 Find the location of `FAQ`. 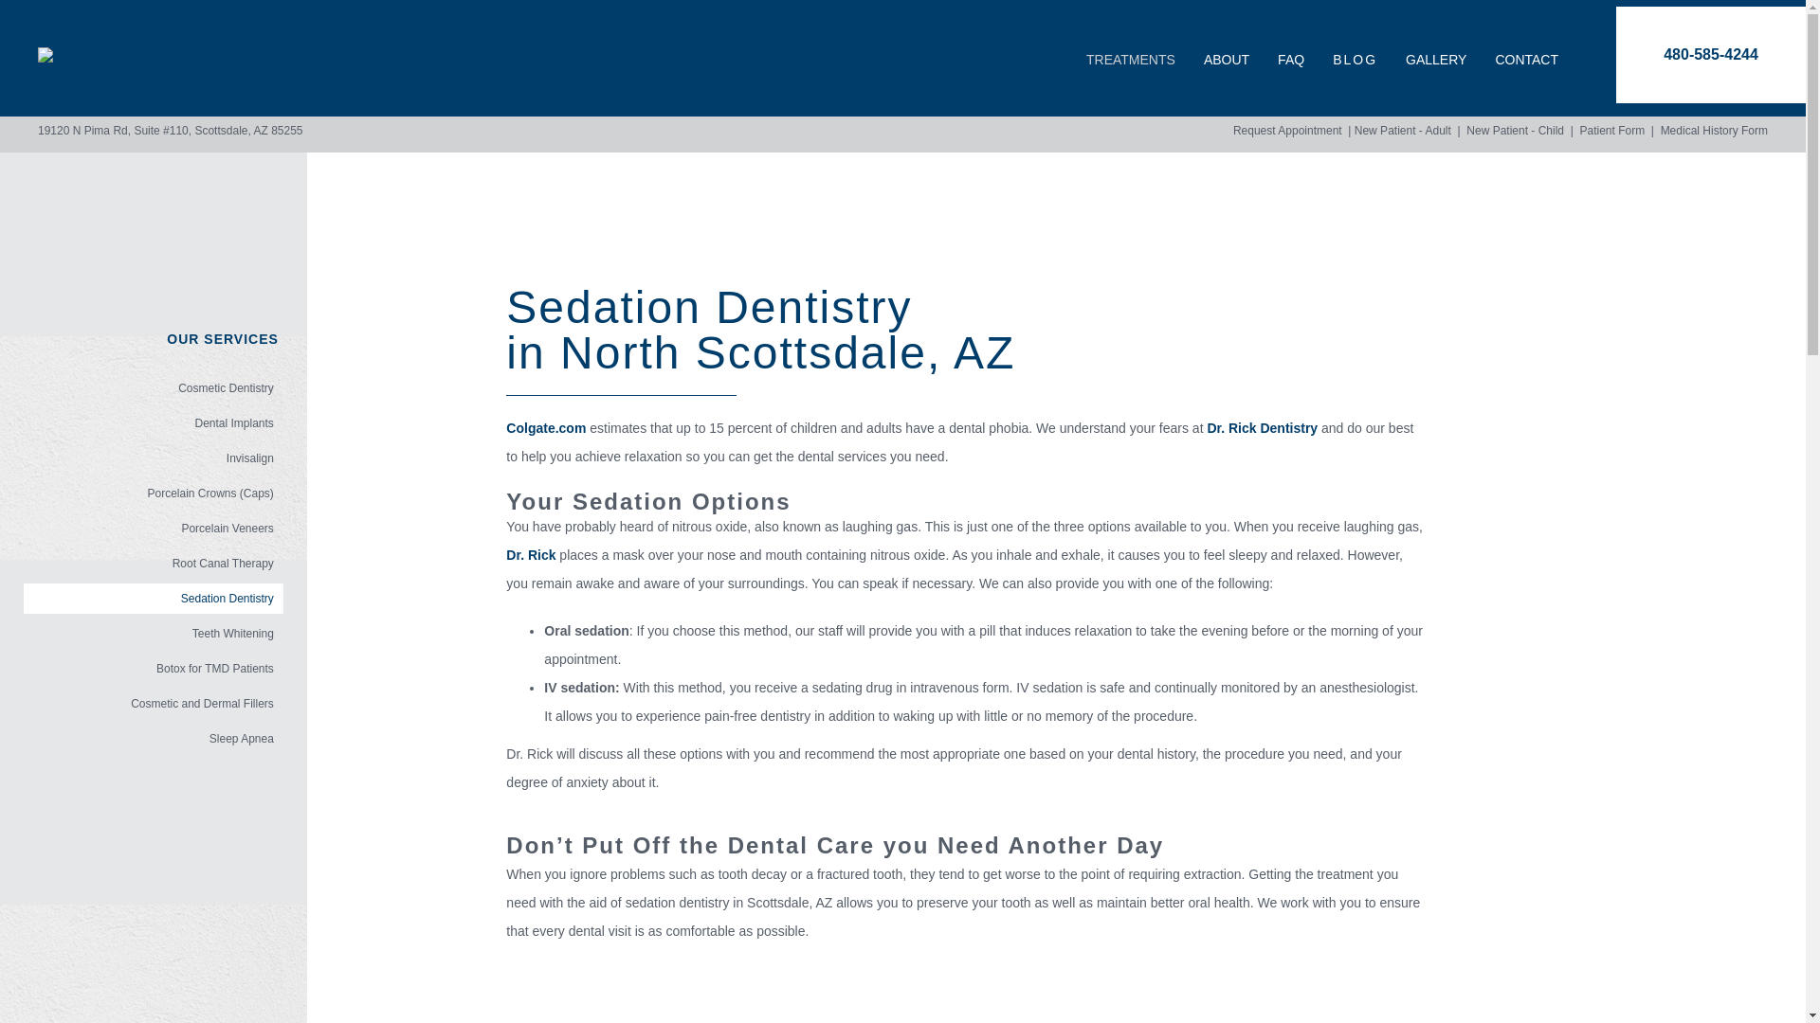

FAQ is located at coordinates (1291, 59).